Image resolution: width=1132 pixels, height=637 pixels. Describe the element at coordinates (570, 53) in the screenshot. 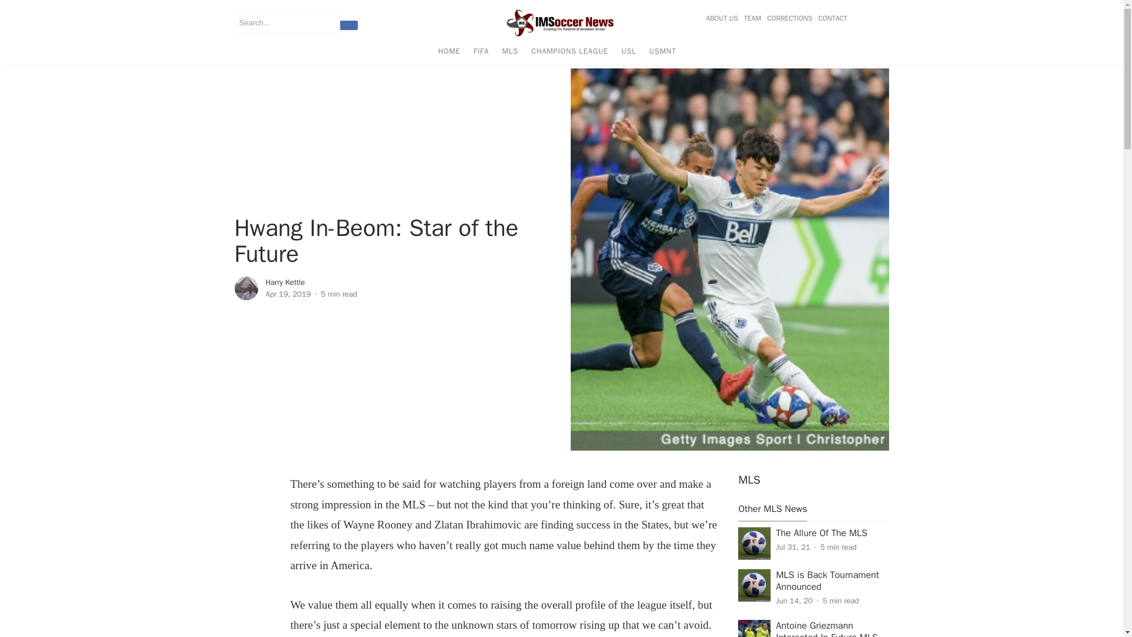

I see `CHAMPIONS LEAGUE` at that location.